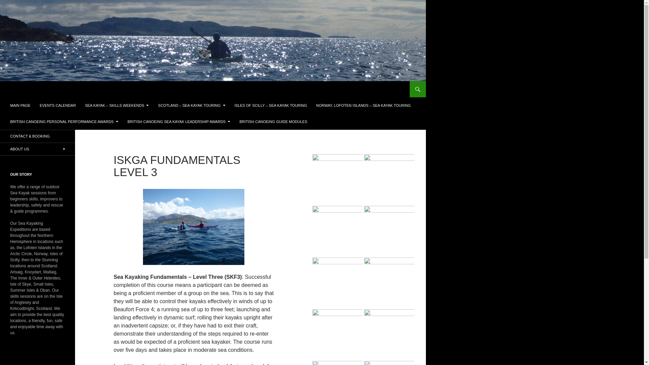 The image size is (649, 365). Describe the element at coordinates (64, 122) in the screenshot. I see `BRITISH CANOEING PERSONAL PERFORMANCE AWARDS` at that location.